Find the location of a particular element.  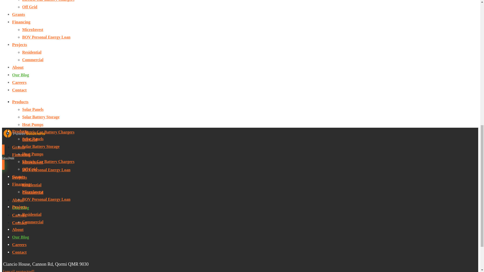

About is located at coordinates (18, 67).